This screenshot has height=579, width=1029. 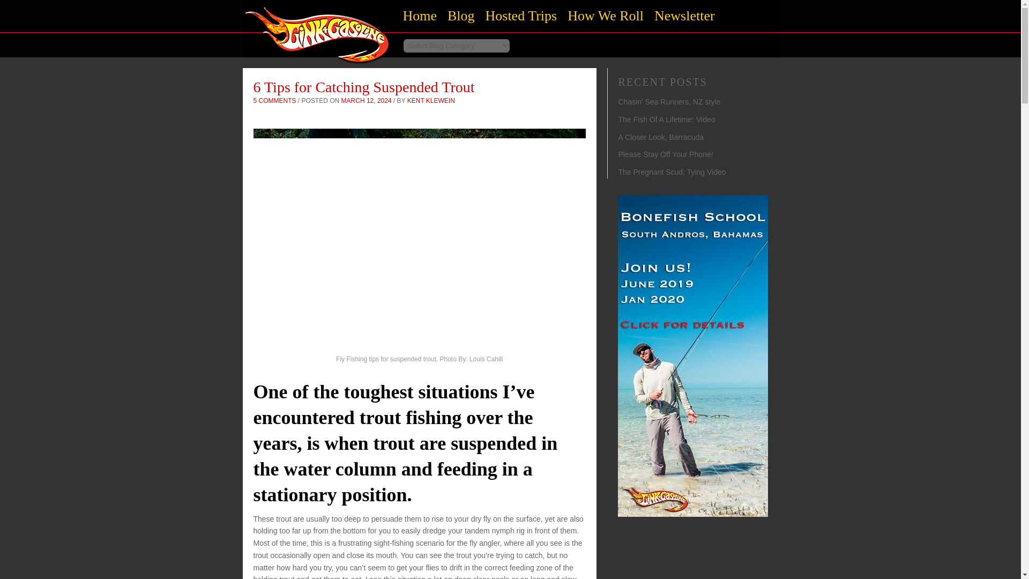 I want to click on Skip to primary content, so click(x=454, y=10).